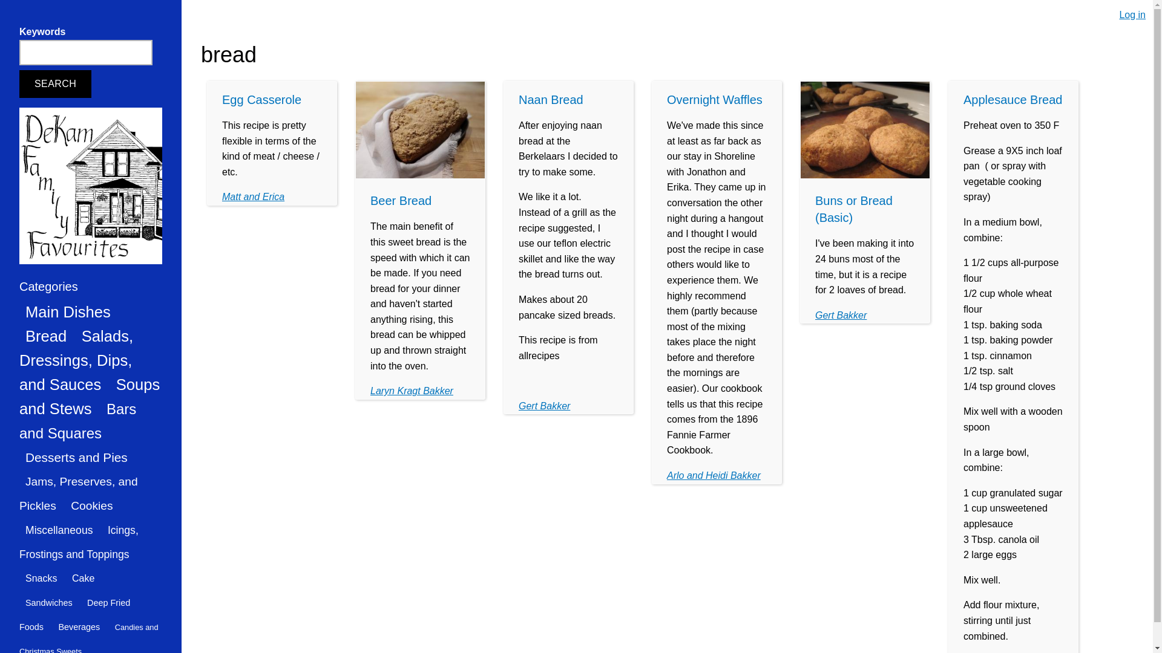 The height and width of the screenshot is (653, 1162). What do you see at coordinates (76, 360) in the screenshot?
I see `Salads, Dressings, Dips, and Sauces` at bounding box center [76, 360].